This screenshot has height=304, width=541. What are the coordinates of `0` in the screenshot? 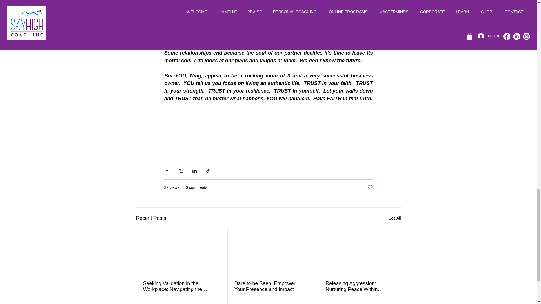 It's located at (344, 303).